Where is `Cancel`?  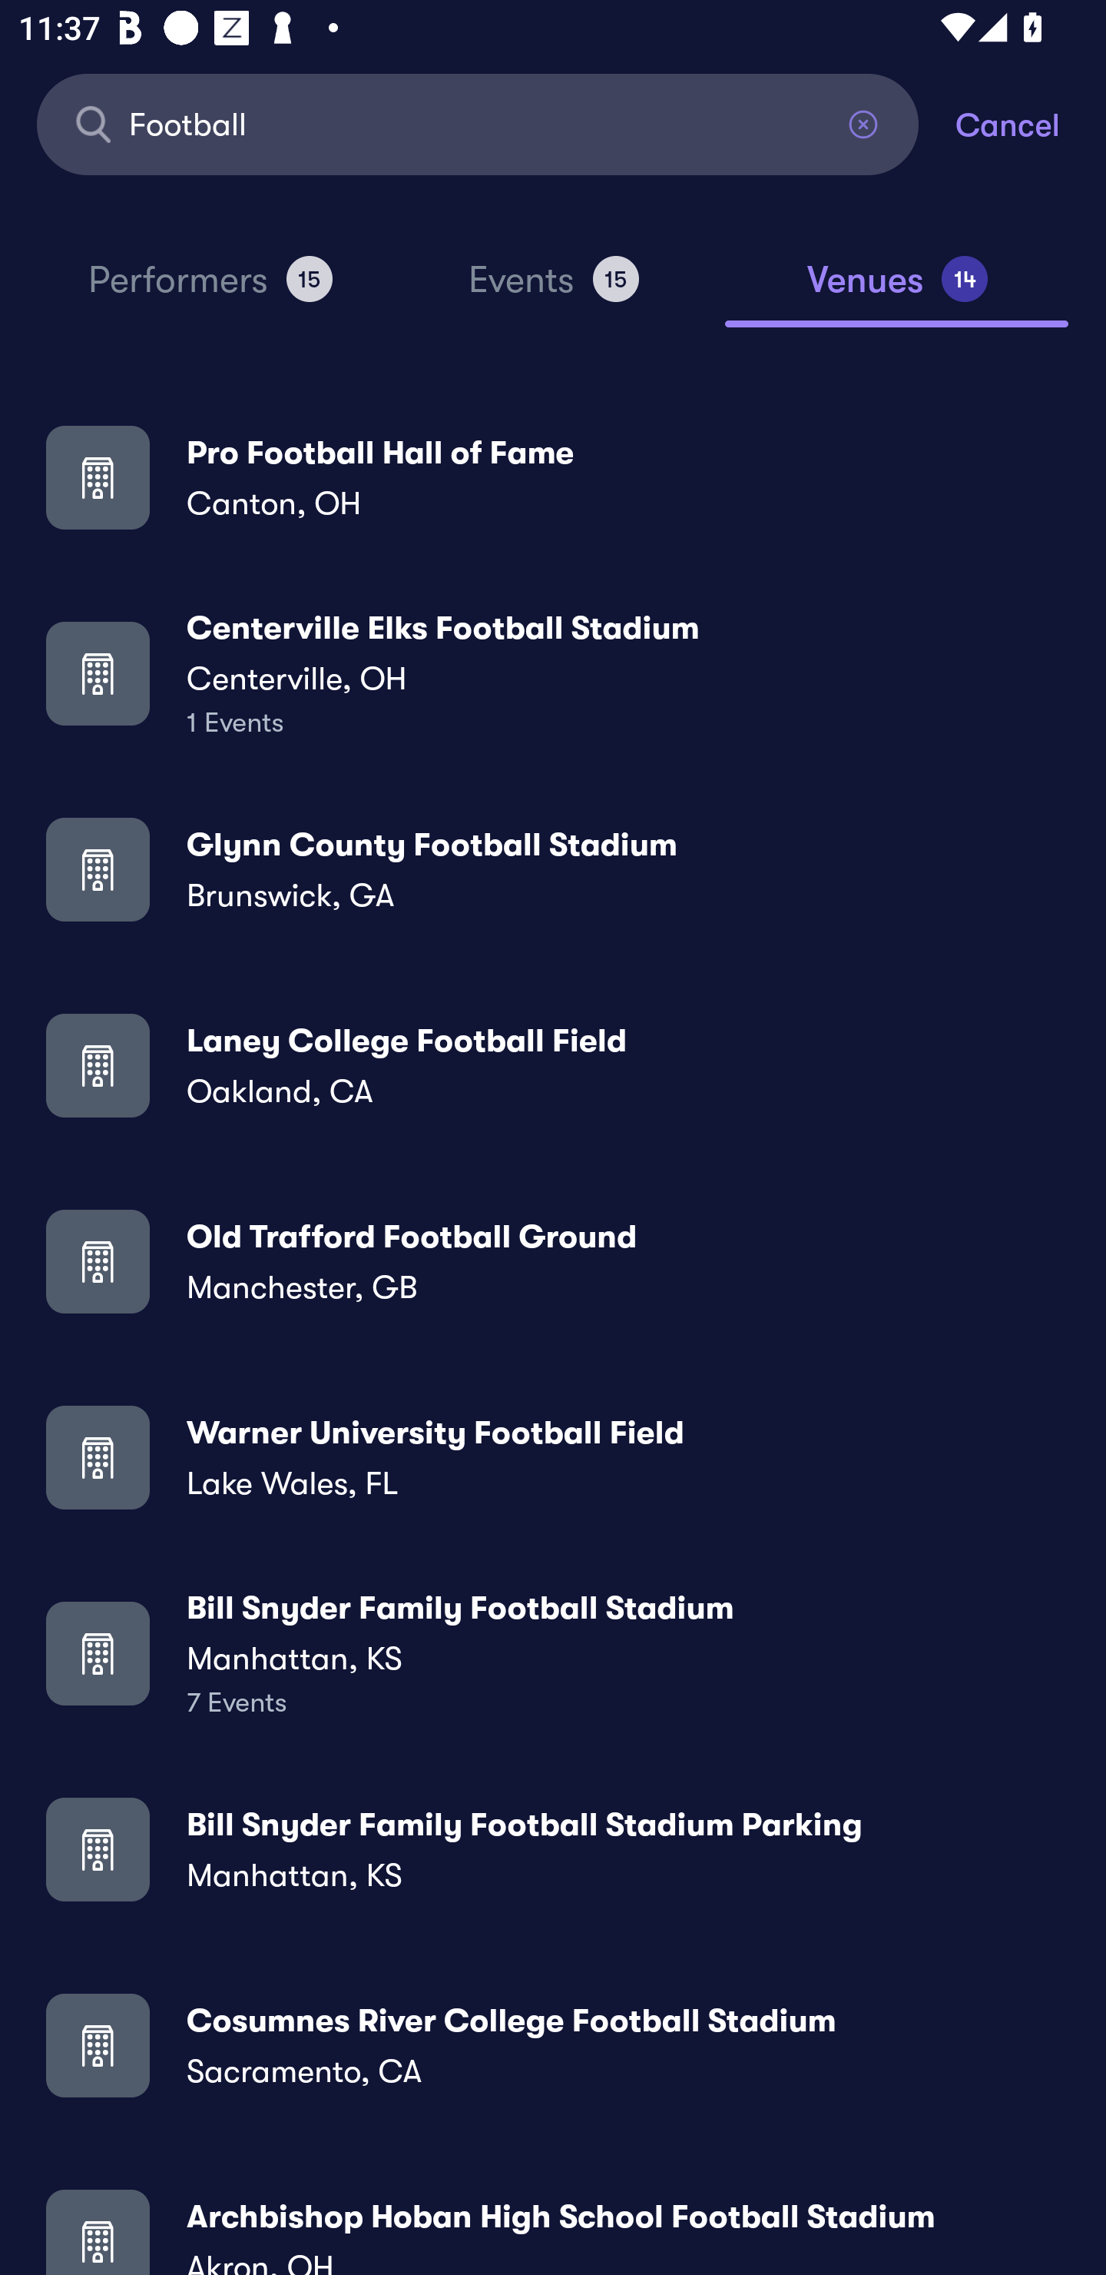 Cancel is located at coordinates (1031, 123).